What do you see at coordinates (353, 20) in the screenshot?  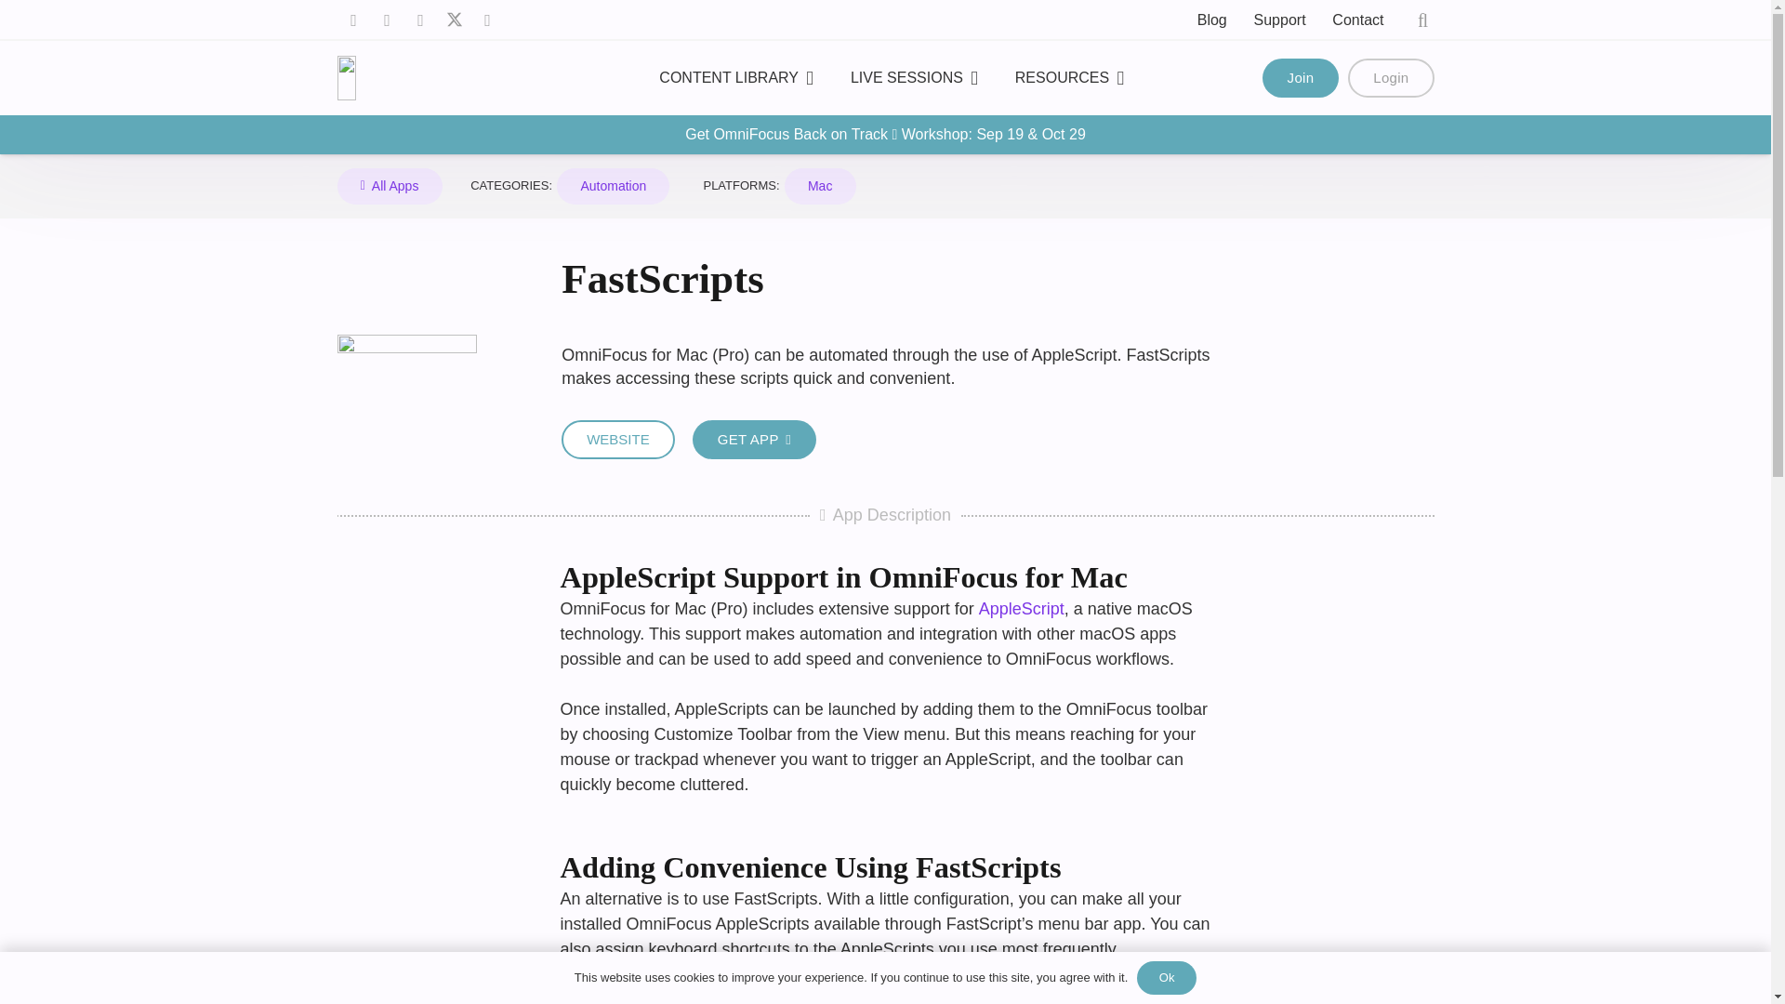 I see `Facebook` at bounding box center [353, 20].